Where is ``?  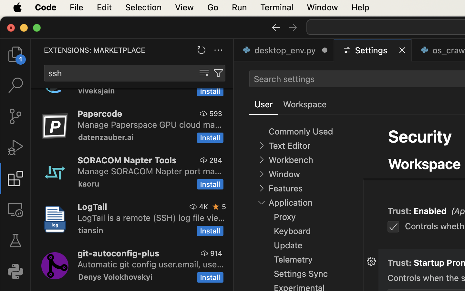  is located at coordinates (15, 241).